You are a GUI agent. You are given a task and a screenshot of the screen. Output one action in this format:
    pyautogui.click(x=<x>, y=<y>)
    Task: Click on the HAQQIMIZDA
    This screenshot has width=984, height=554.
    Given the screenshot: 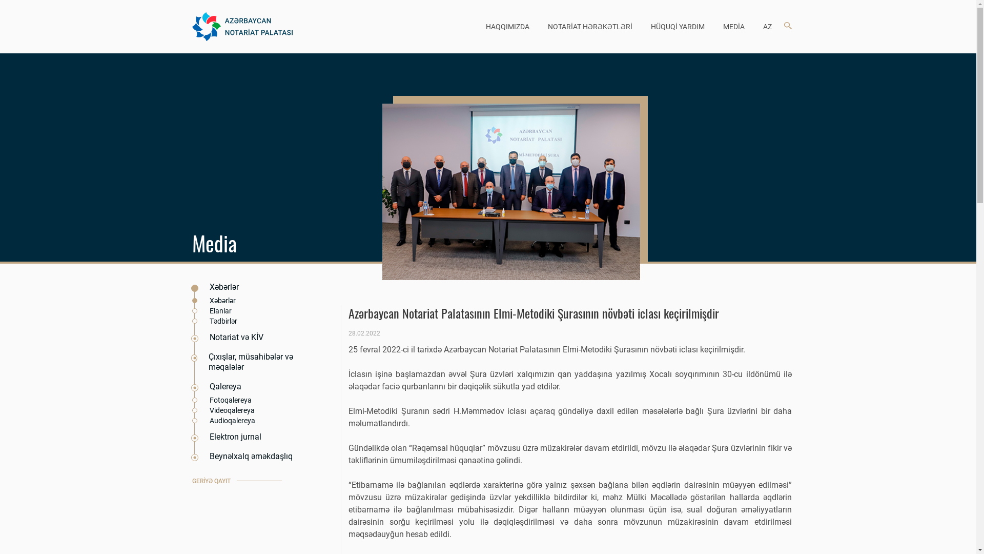 What is the action you would take?
    pyautogui.click(x=507, y=27)
    